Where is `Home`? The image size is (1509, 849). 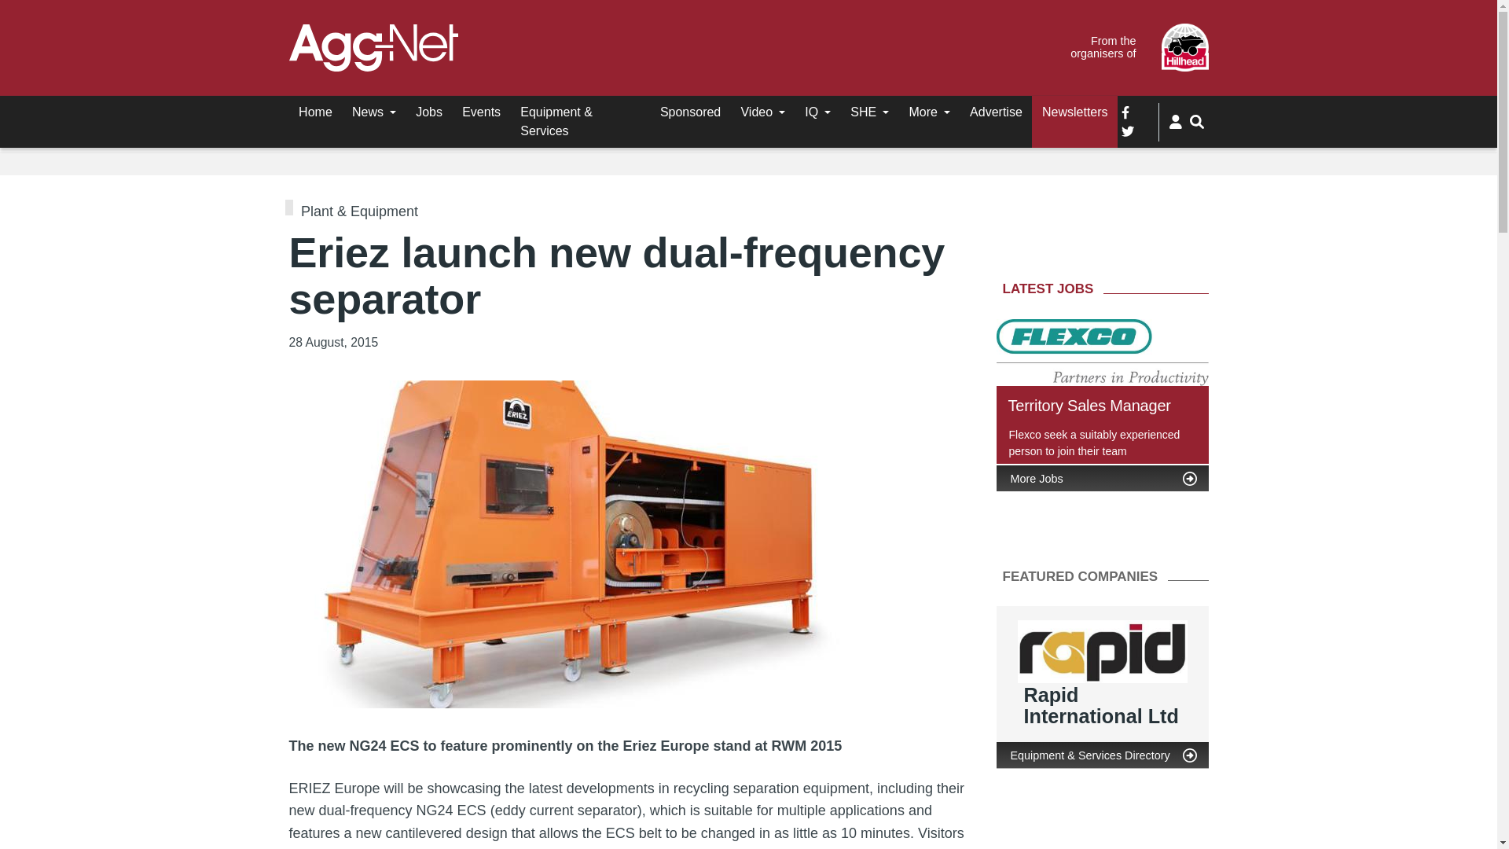 Home is located at coordinates (316, 112).